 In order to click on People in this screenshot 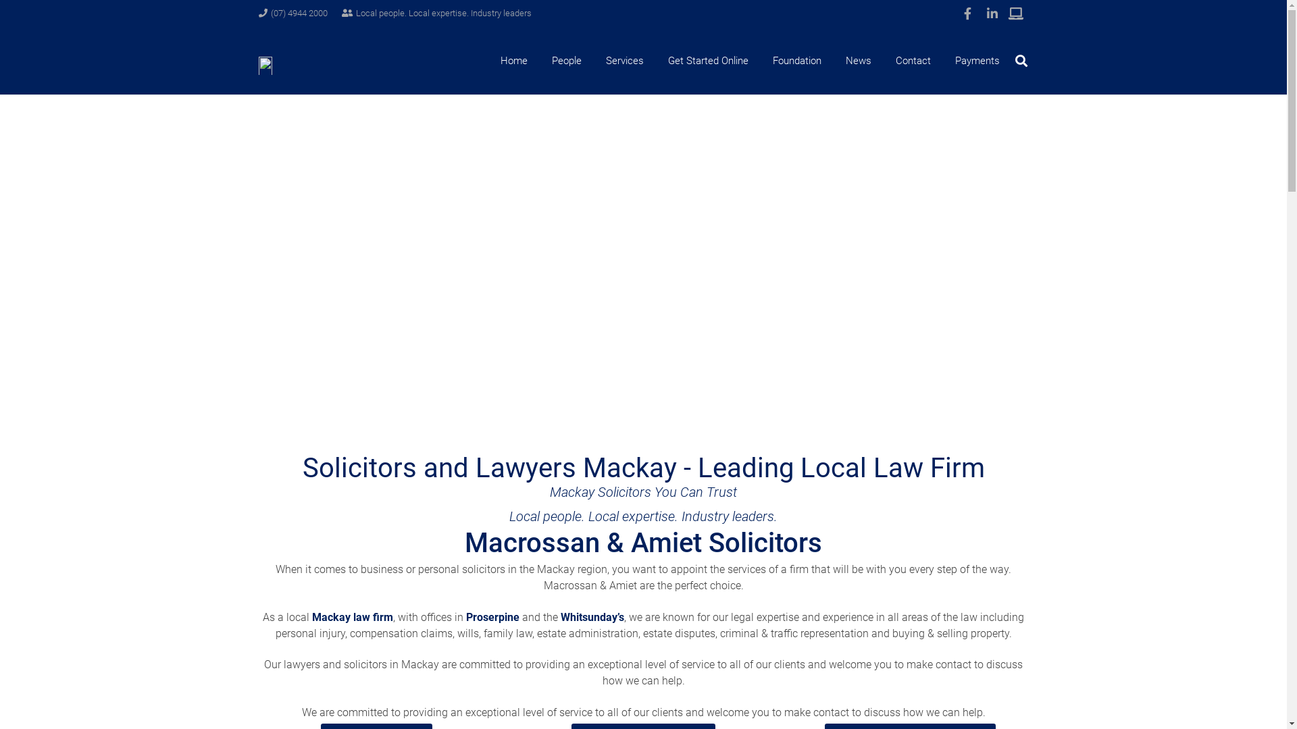, I will do `click(567, 61)`.